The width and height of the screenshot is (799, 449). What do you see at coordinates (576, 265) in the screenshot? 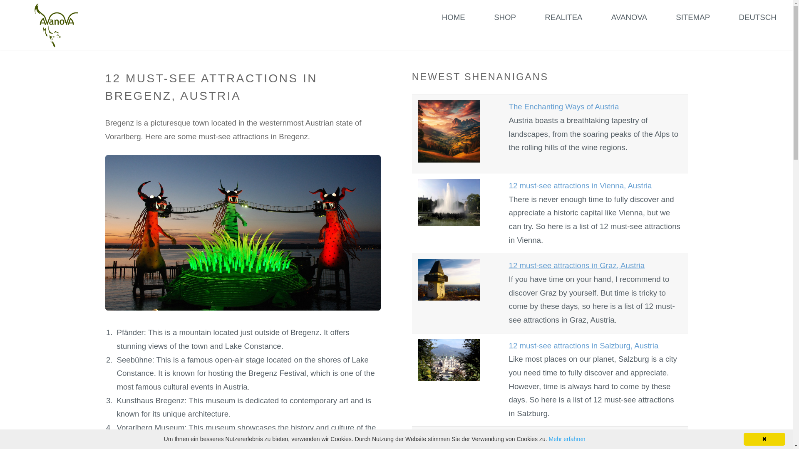
I see `12 must-see attractions in Graz, Austria` at bounding box center [576, 265].